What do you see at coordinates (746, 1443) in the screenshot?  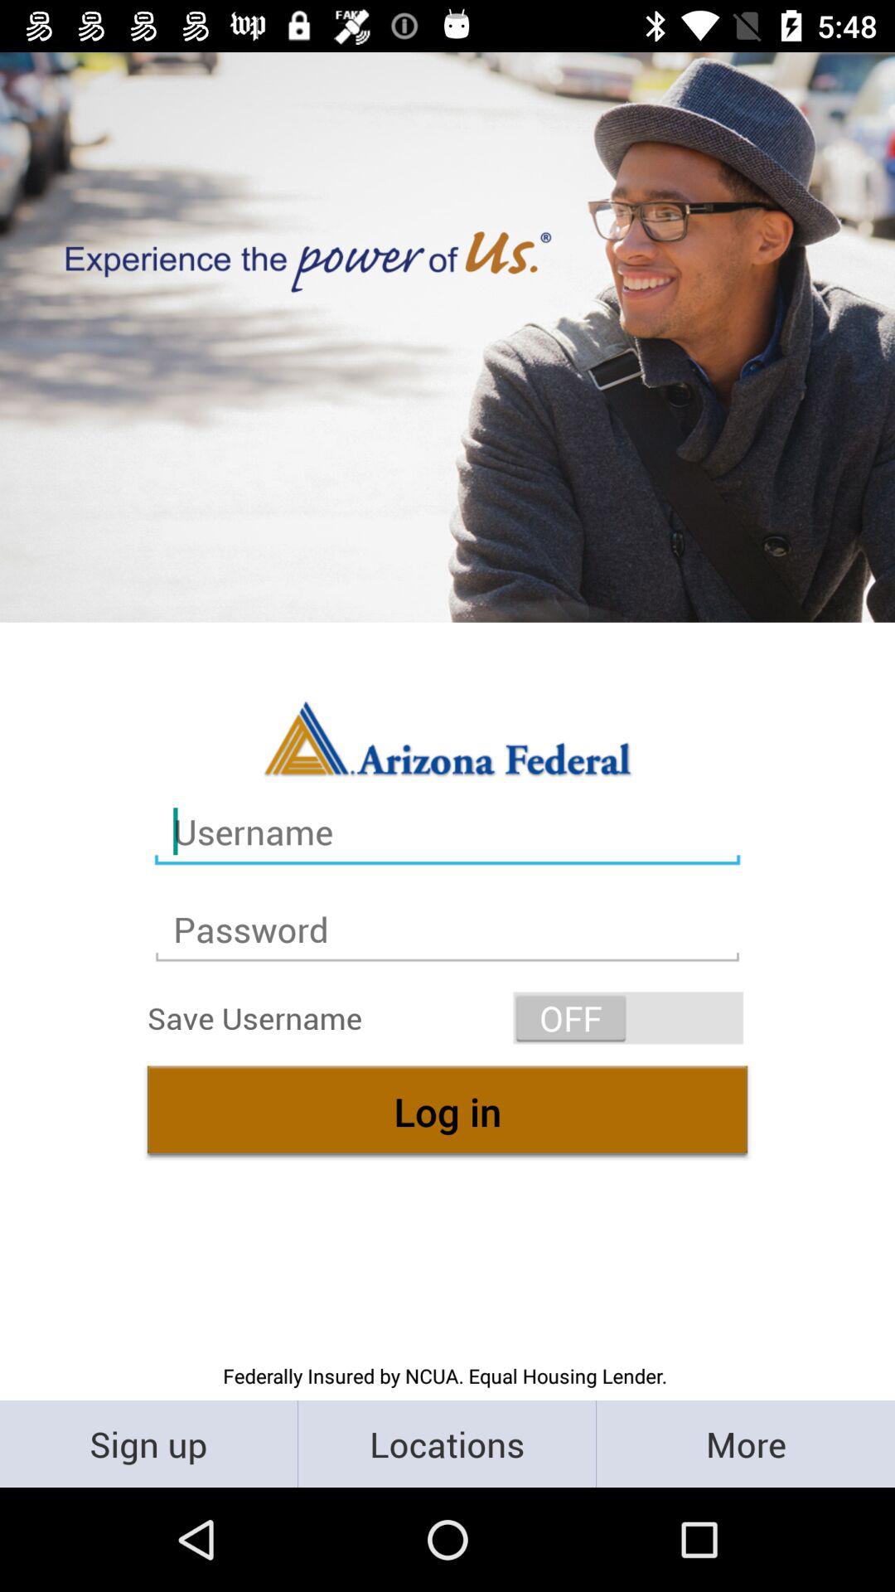 I see `scroll until the more item` at bounding box center [746, 1443].